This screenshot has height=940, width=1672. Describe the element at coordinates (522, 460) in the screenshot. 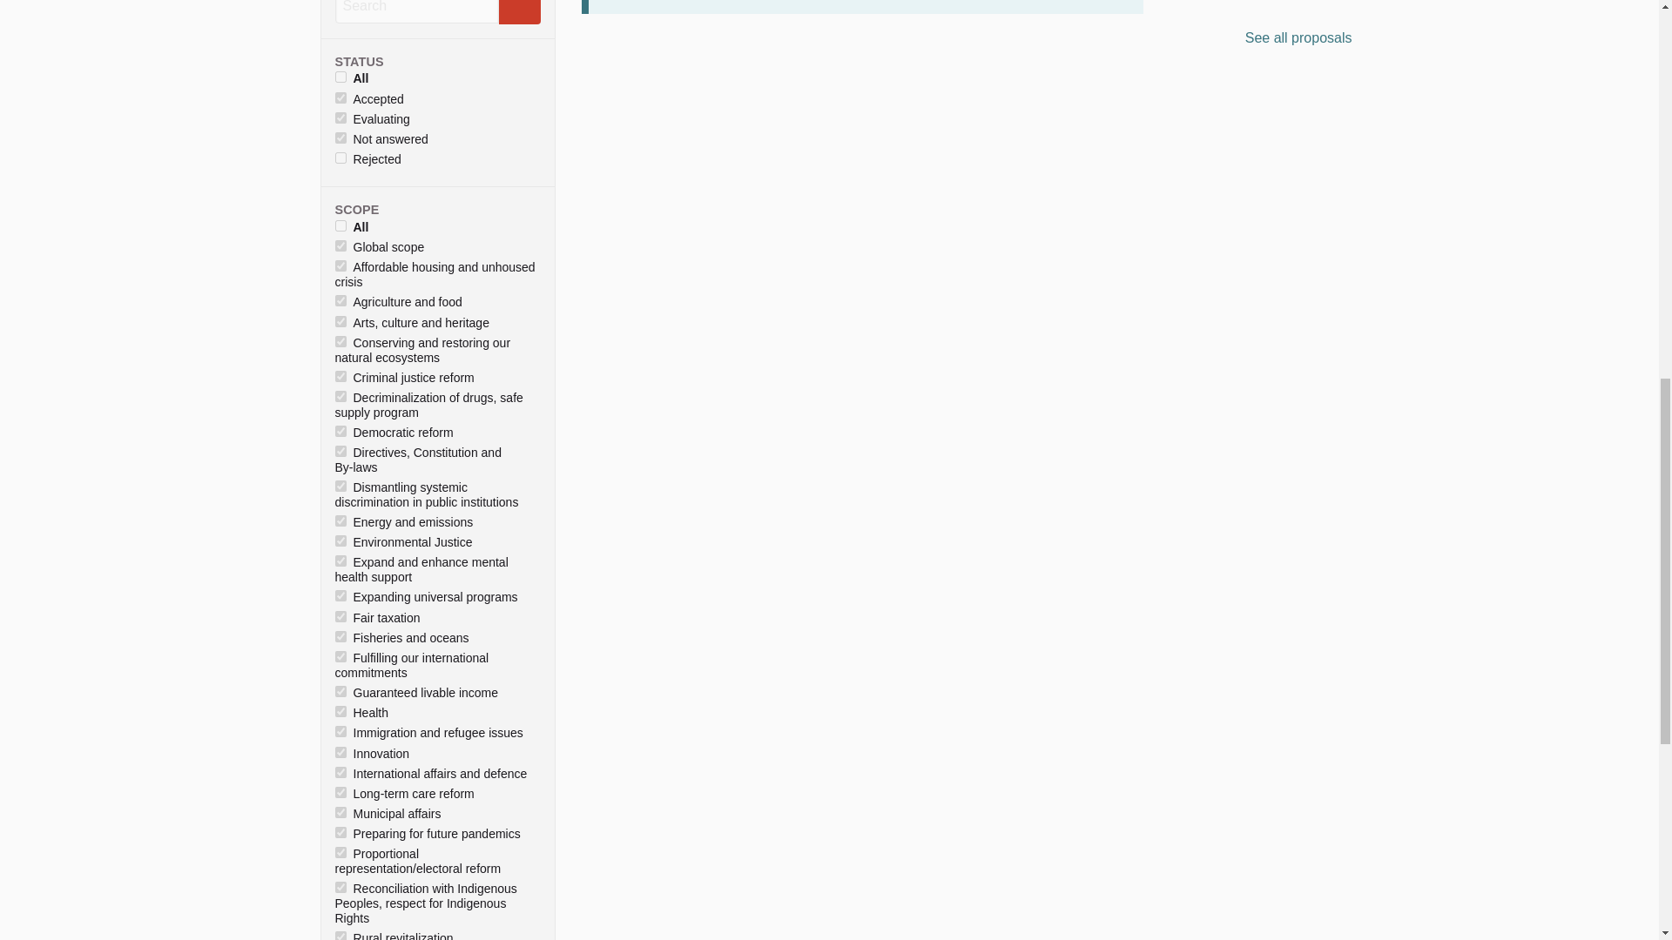

I see `chevron-bottom` at that location.